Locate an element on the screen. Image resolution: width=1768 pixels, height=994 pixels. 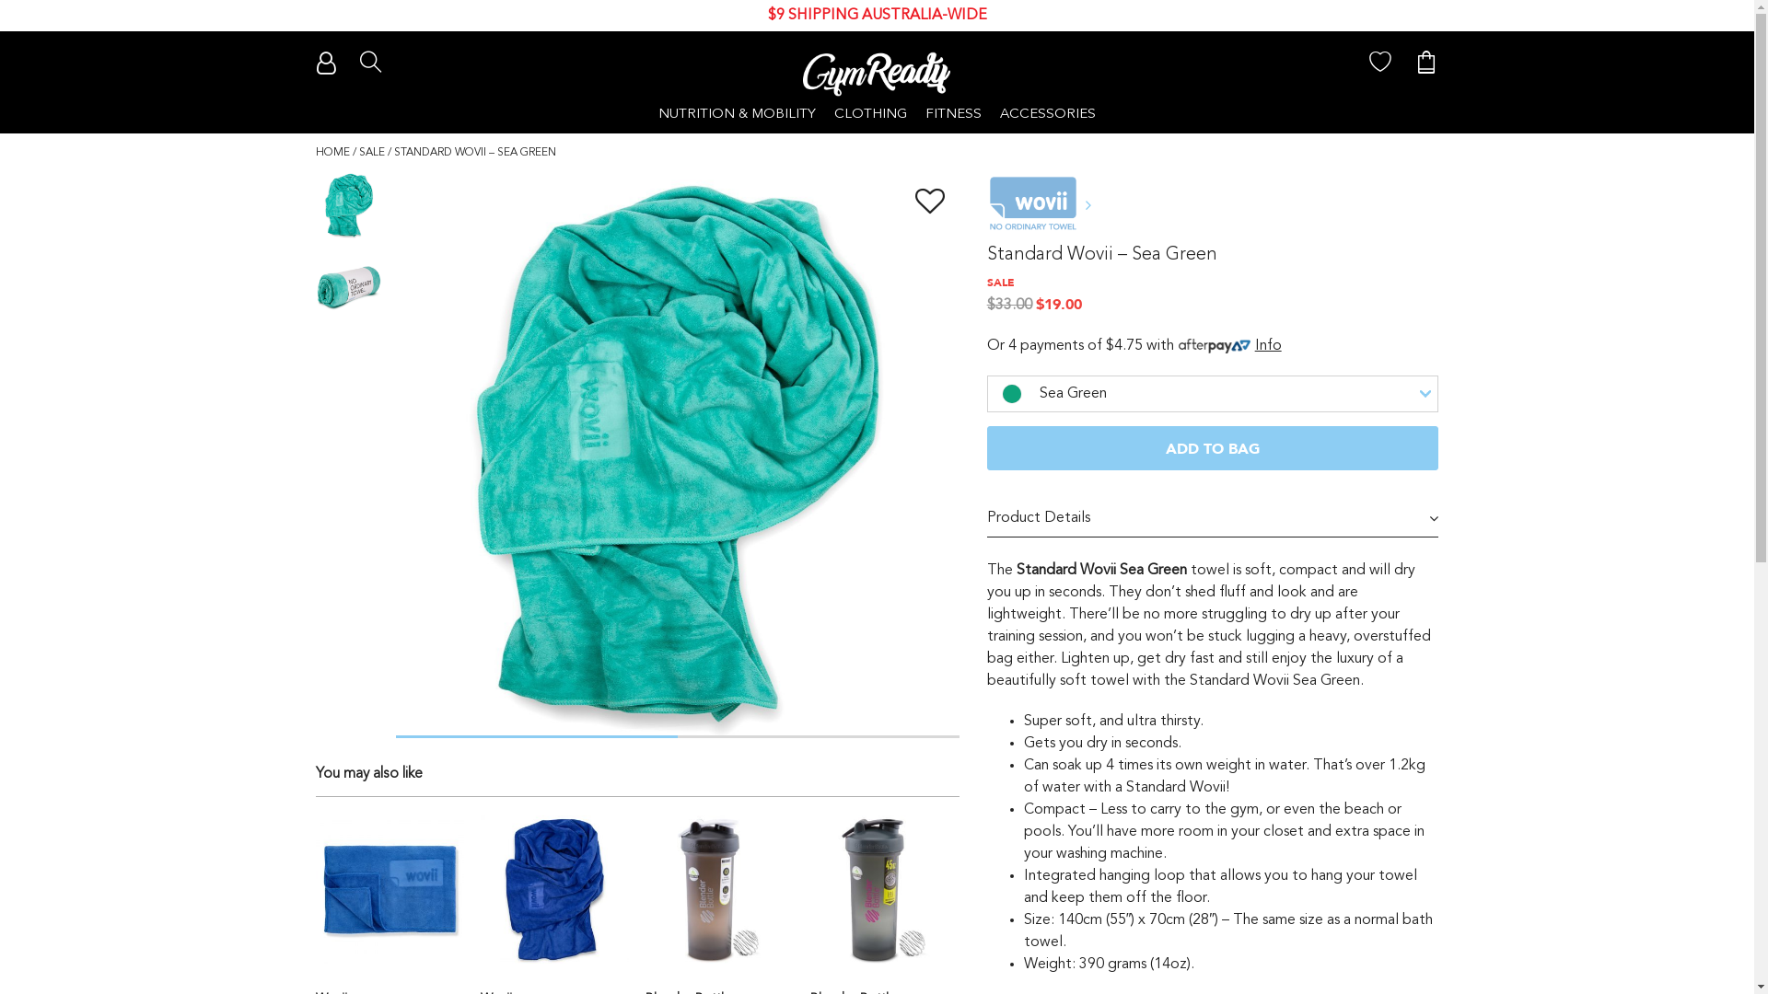
ADD TO BAG is located at coordinates (1214, 448).